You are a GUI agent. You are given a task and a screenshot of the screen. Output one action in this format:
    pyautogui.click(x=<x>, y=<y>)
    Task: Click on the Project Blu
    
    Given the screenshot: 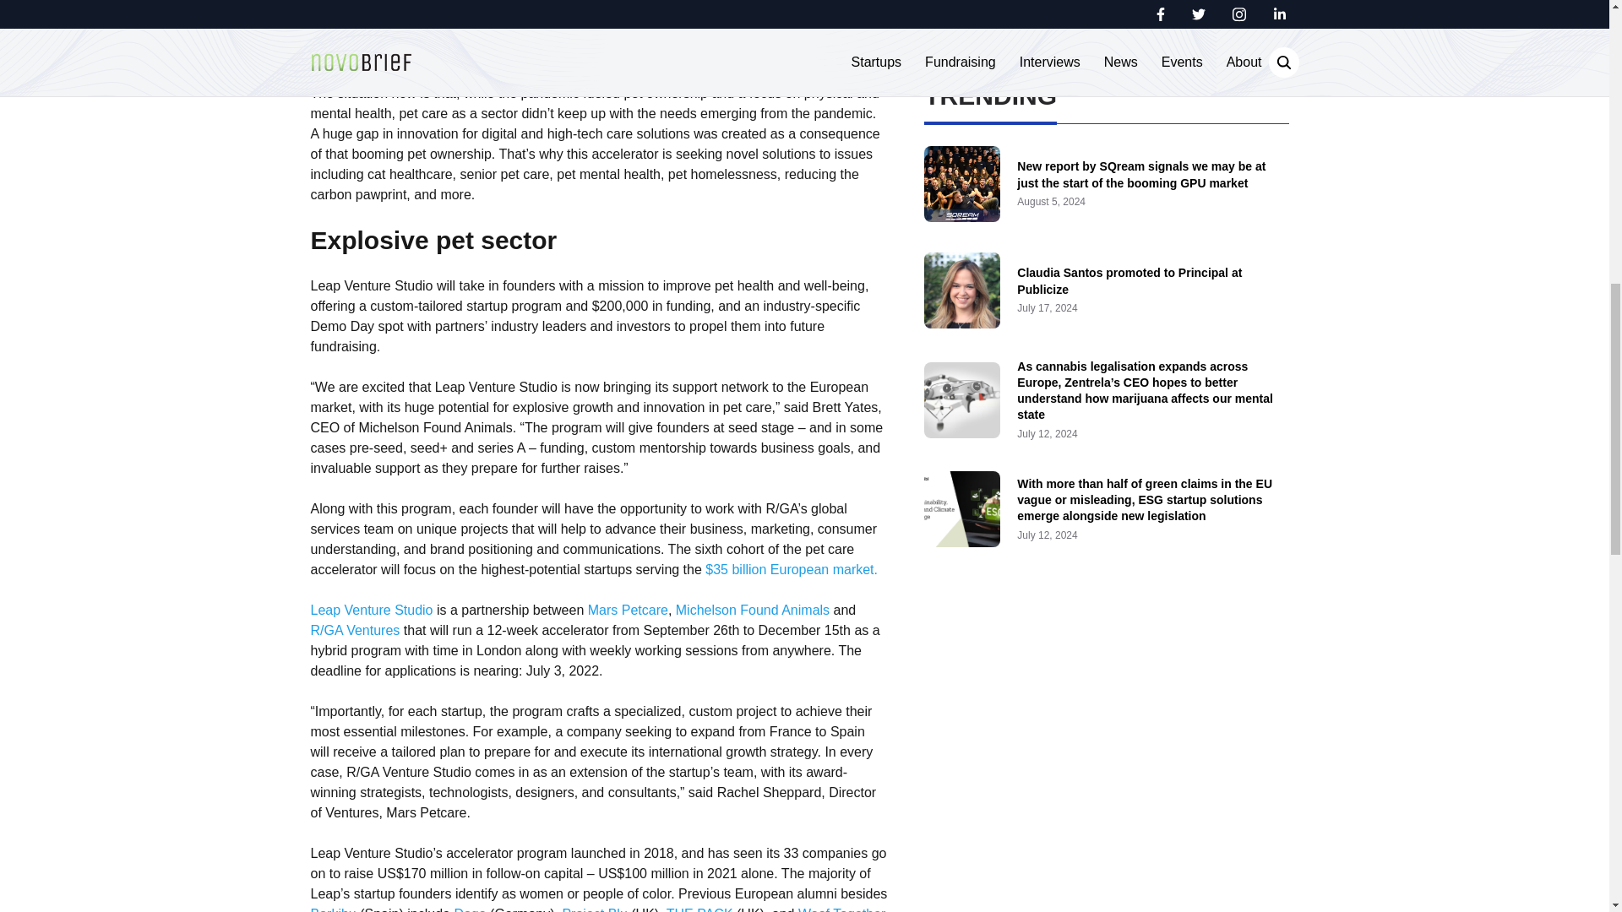 What is the action you would take?
    pyautogui.click(x=593, y=909)
    